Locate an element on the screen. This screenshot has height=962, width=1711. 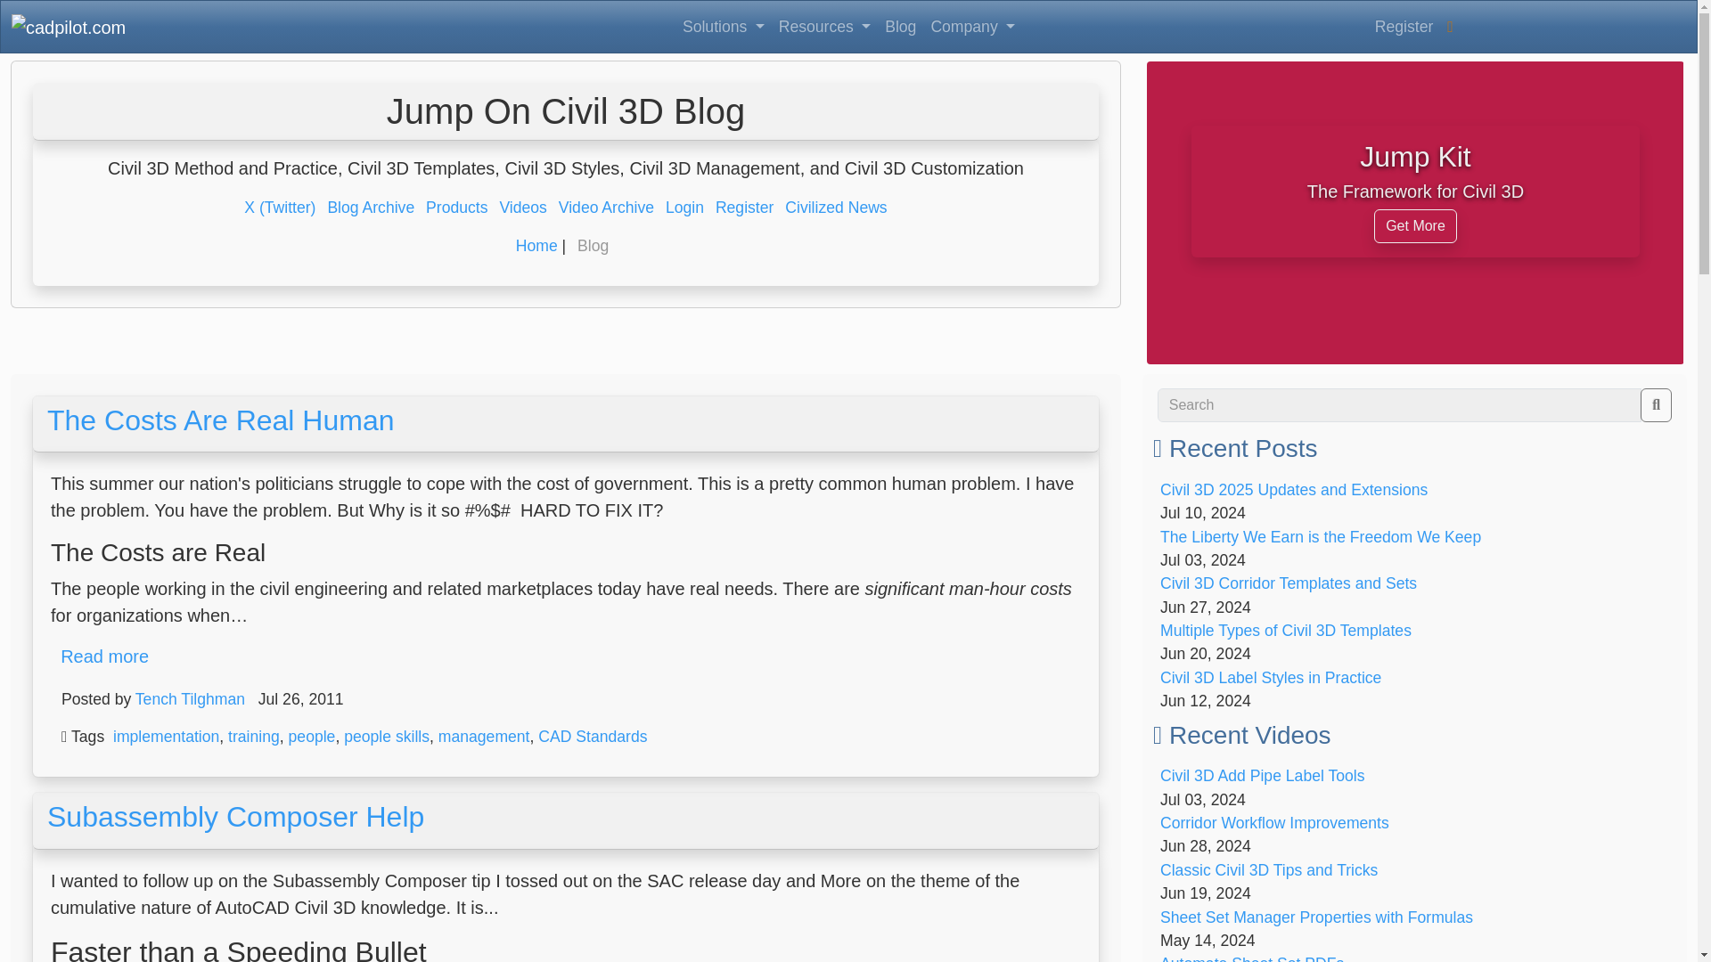
Get More is located at coordinates (1415, 226).